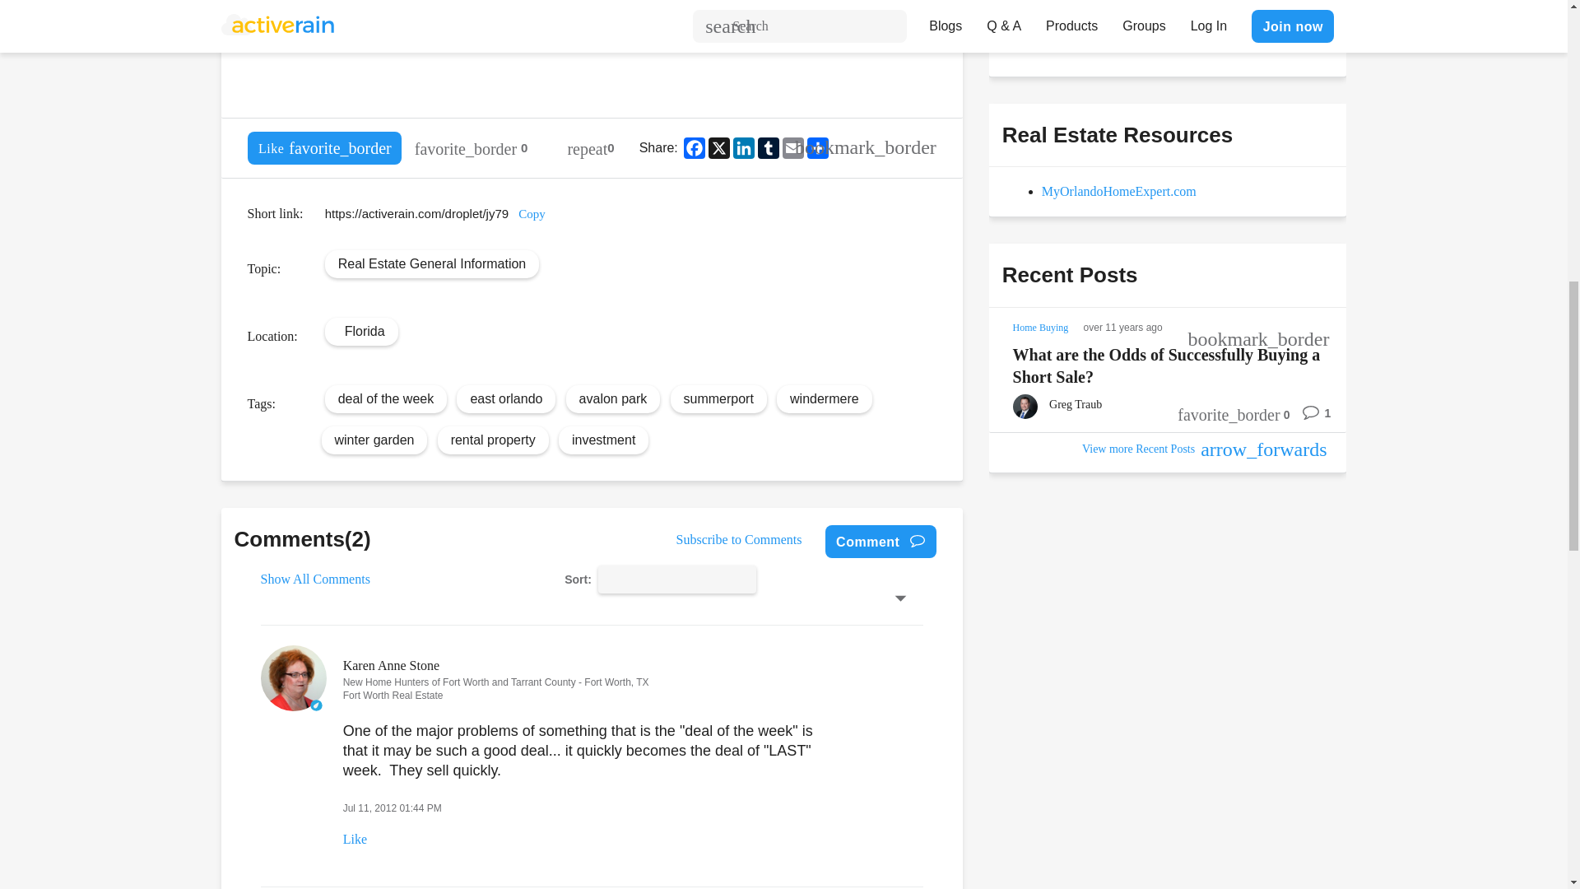 The width and height of the screenshot is (1580, 889). Describe the element at coordinates (769, 148) in the screenshot. I see `Tumblr` at that location.